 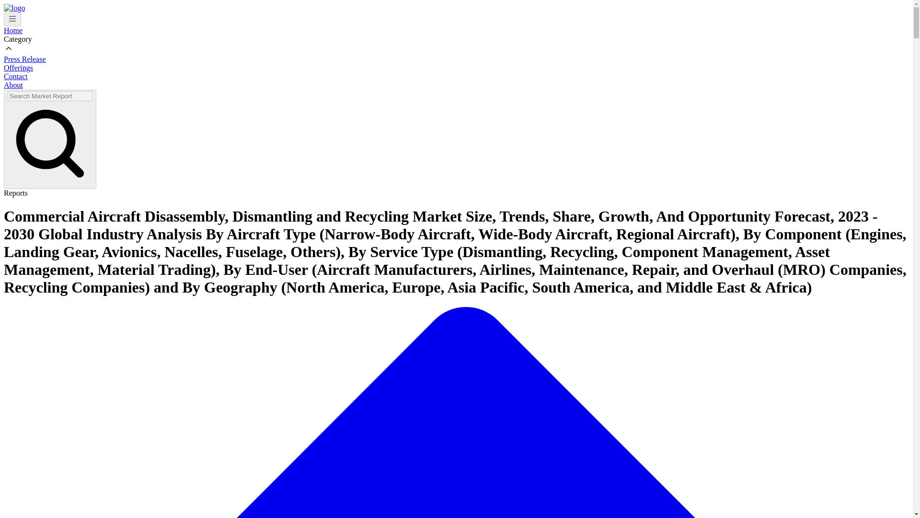 What do you see at coordinates (12, 31) in the screenshot?
I see `Home` at bounding box center [12, 31].